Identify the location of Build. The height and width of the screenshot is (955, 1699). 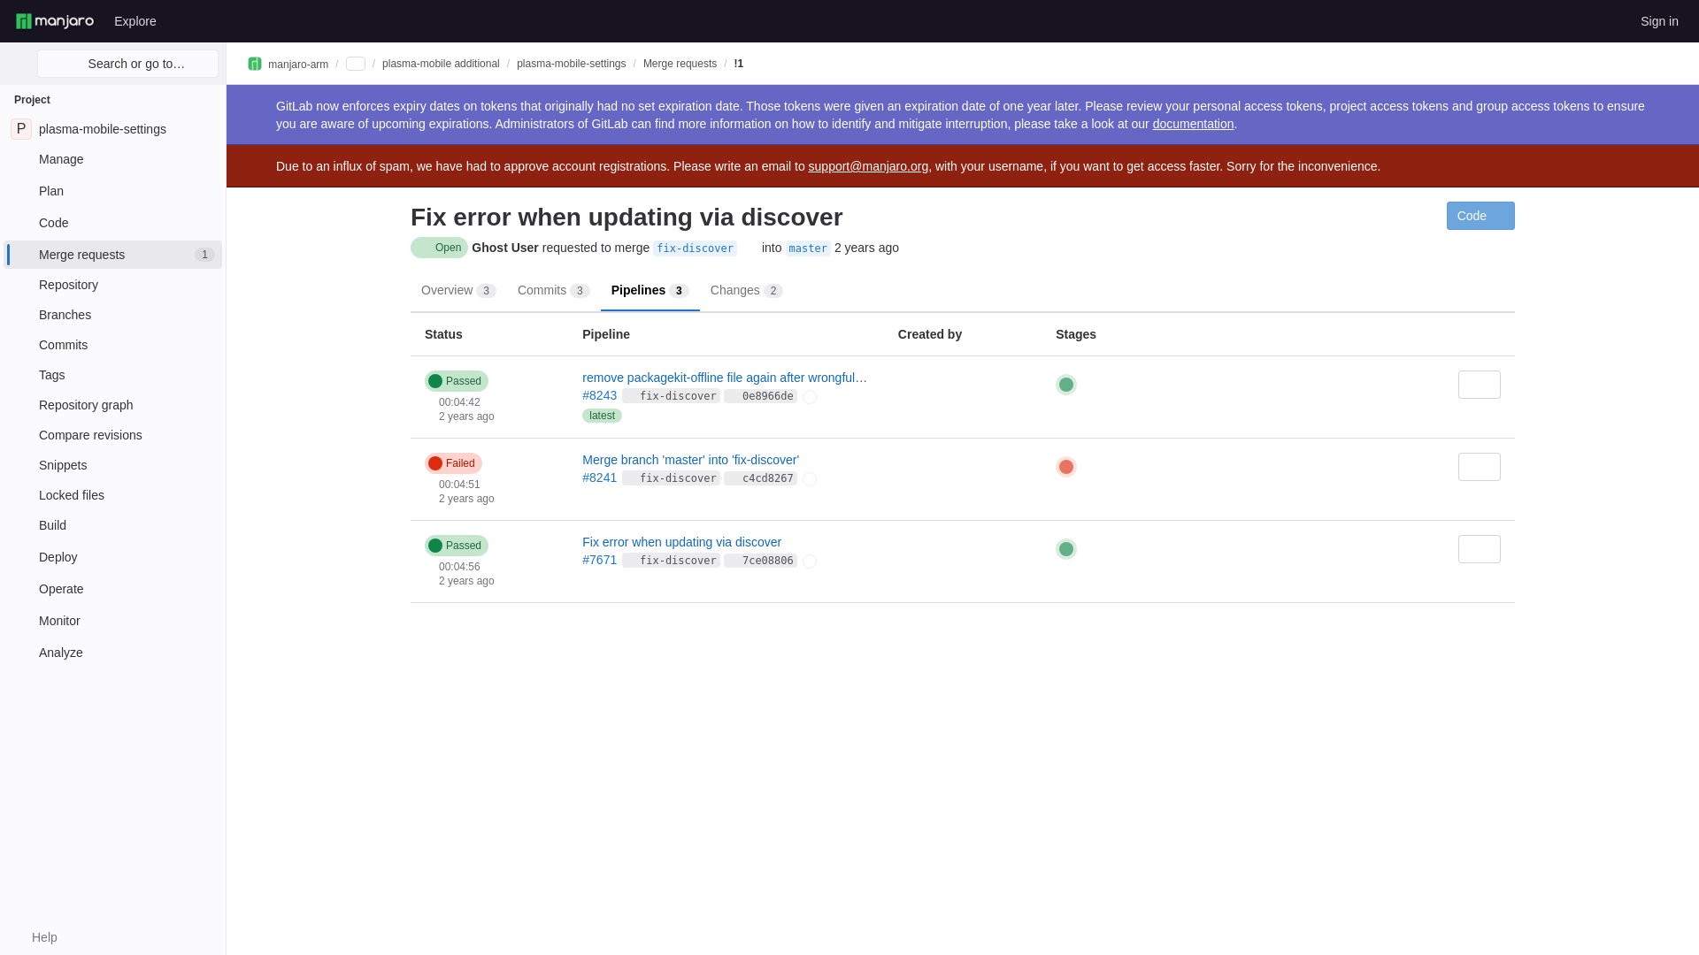
(112, 557).